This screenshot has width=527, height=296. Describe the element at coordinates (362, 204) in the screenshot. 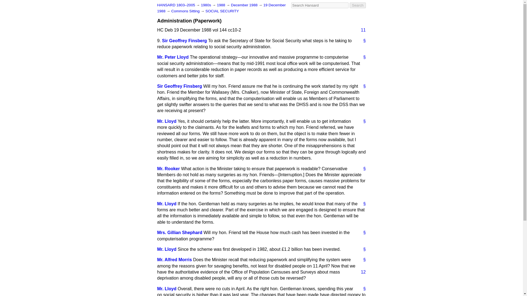

I see `Link to this speech by Sir Peter Lloyd` at that location.